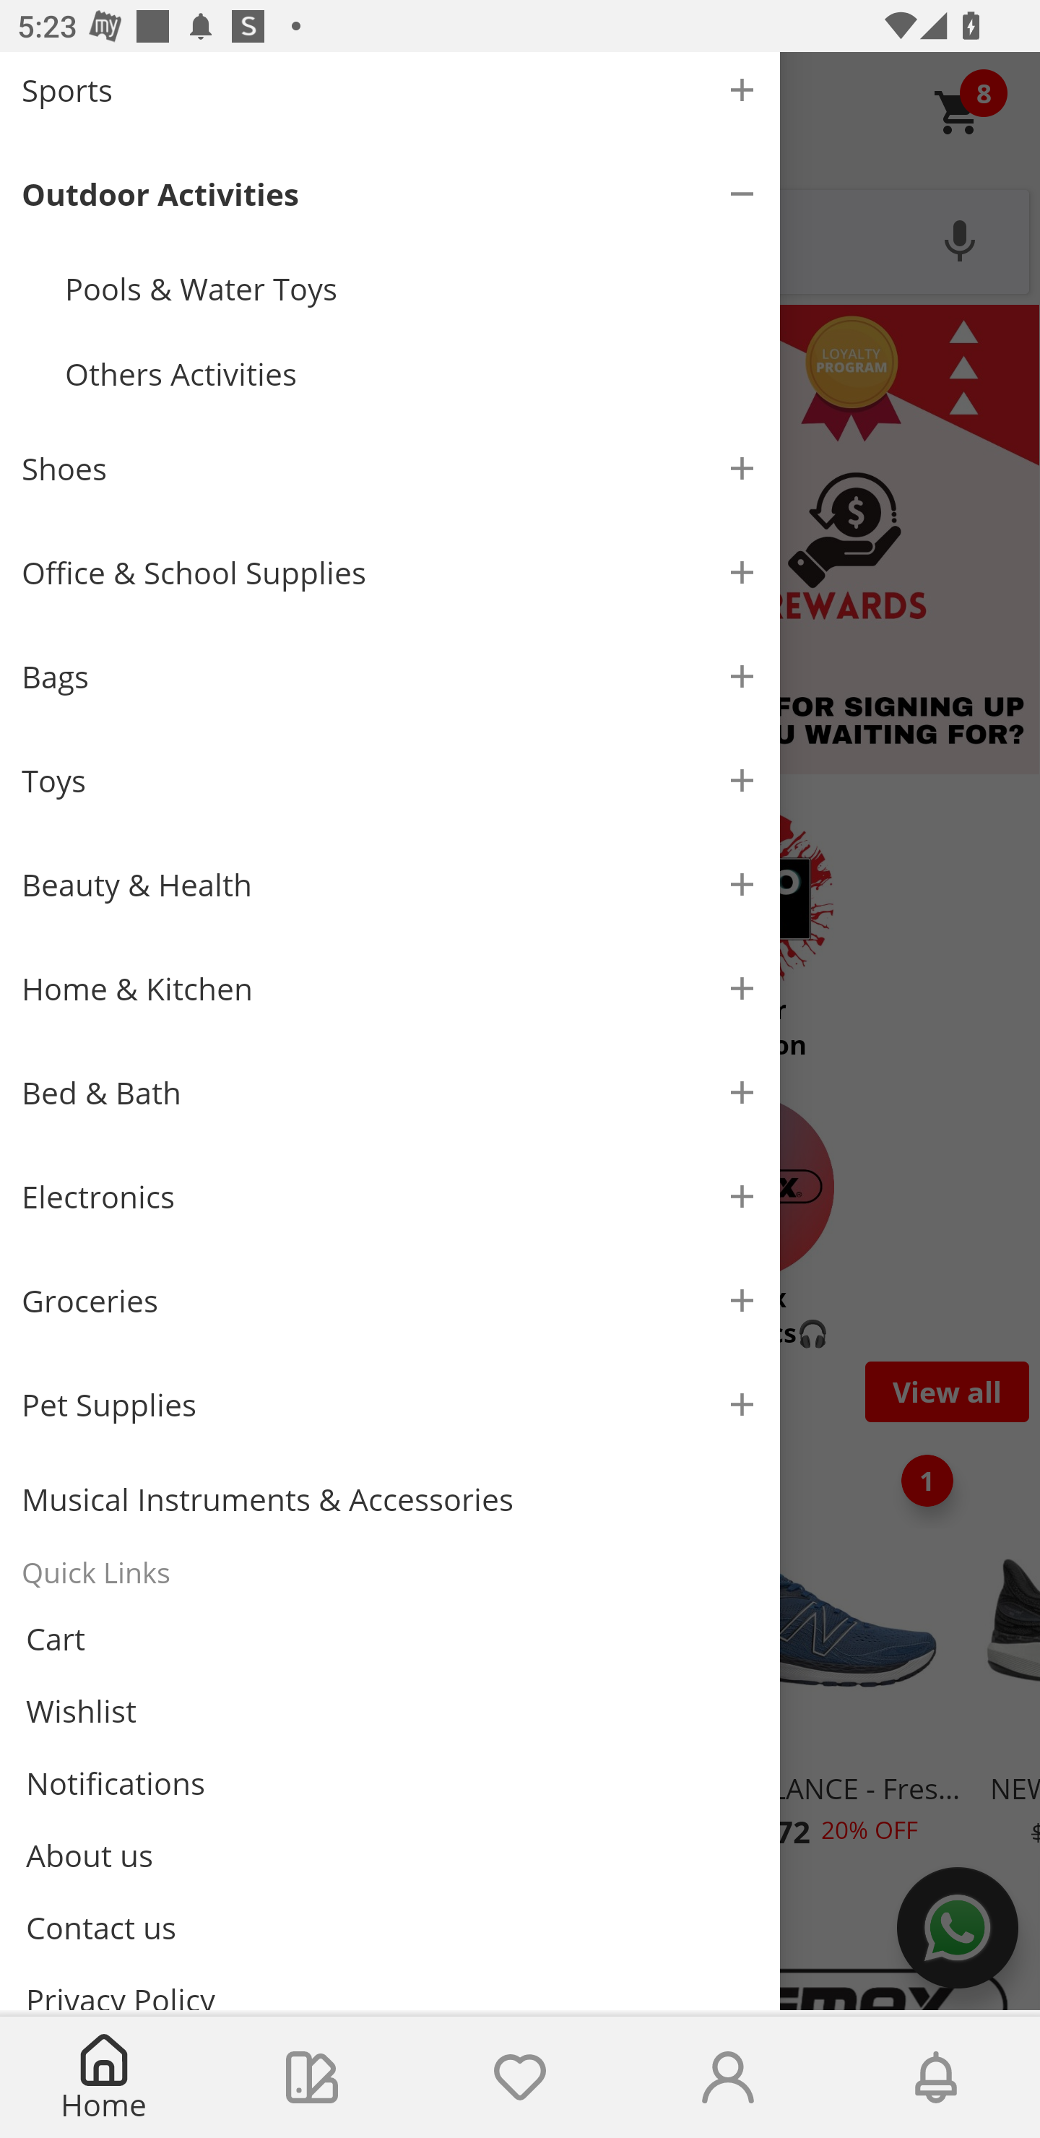 This screenshot has width=1040, height=2138. I want to click on Collections, so click(312, 2077).